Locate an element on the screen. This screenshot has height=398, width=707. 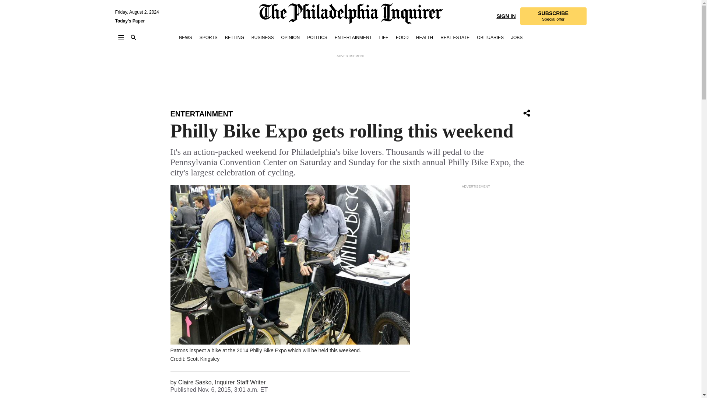
NEWS is located at coordinates (186, 38).